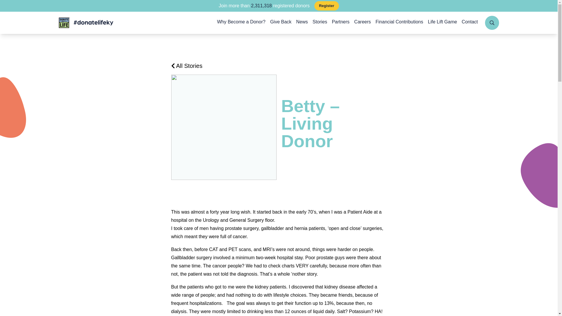 Image resolution: width=562 pixels, height=316 pixels. I want to click on Give Back, so click(281, 23).